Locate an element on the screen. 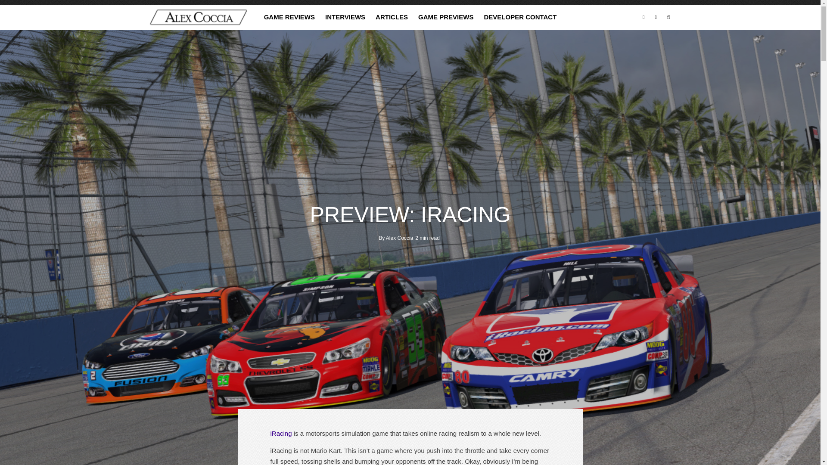 The width and height of the screenshot is (827, 465). GAME PREVIEWS is located at coordinates (445, 17).